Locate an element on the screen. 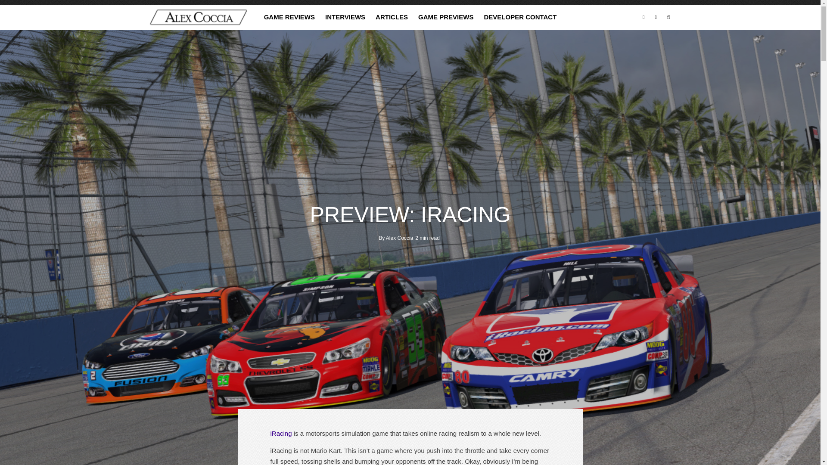 The width and height of the screenshot is (827, 465). GAME PREVIEWS is located at coordinates (445, 17).